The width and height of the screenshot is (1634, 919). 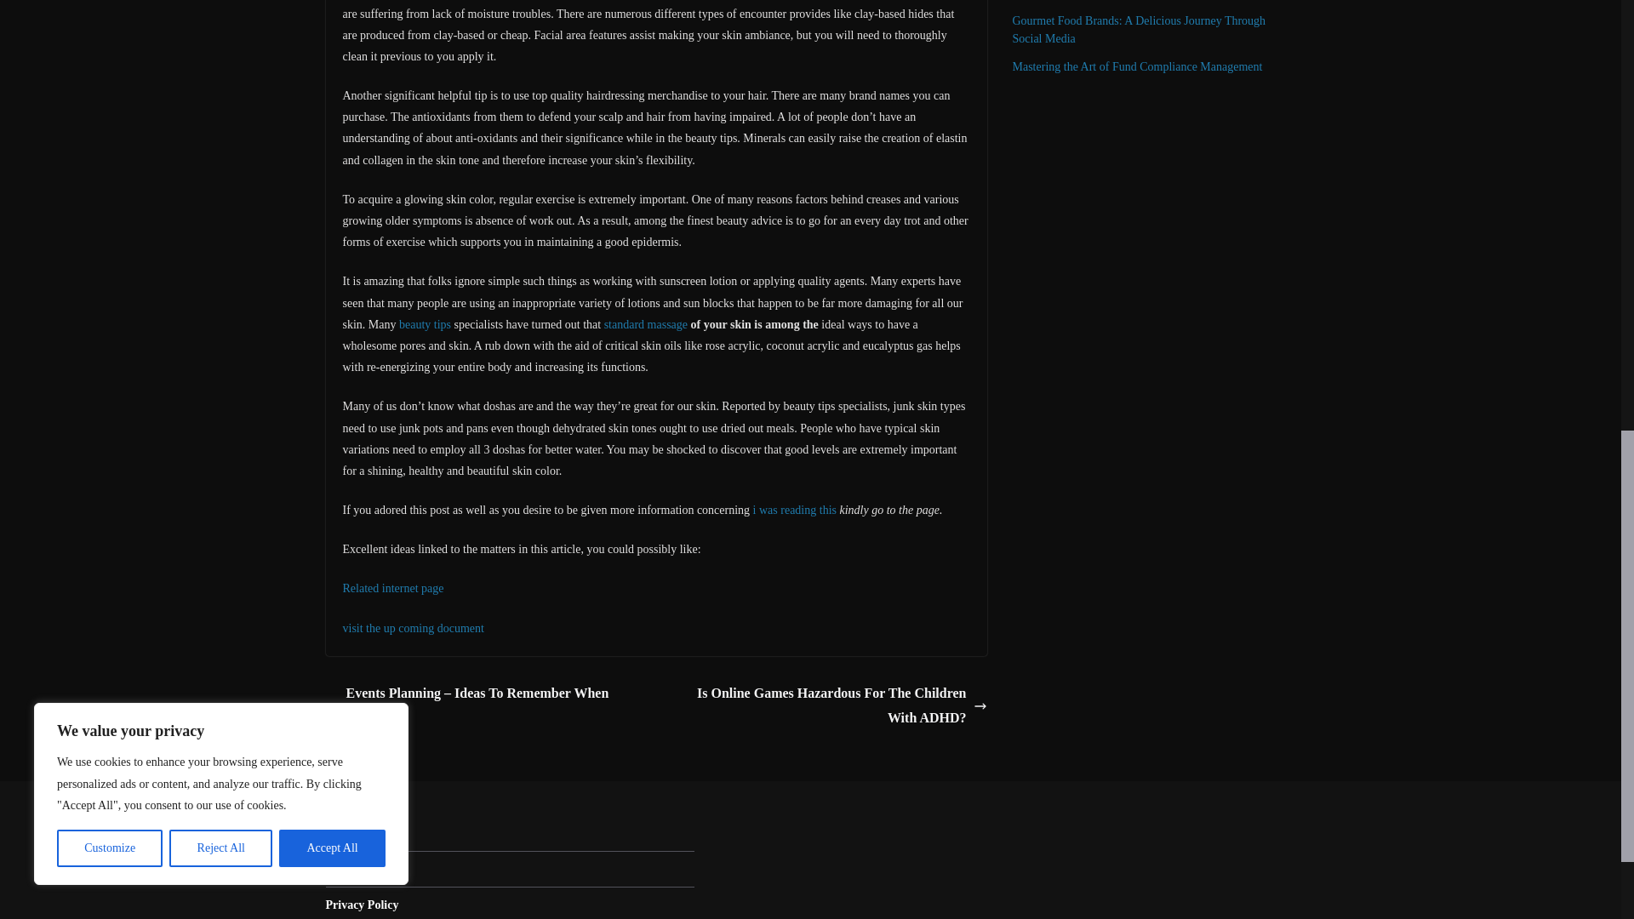 I want to click on Is Online Games Hazardous For The Children With ADHD?, so click(x=826, y=706).